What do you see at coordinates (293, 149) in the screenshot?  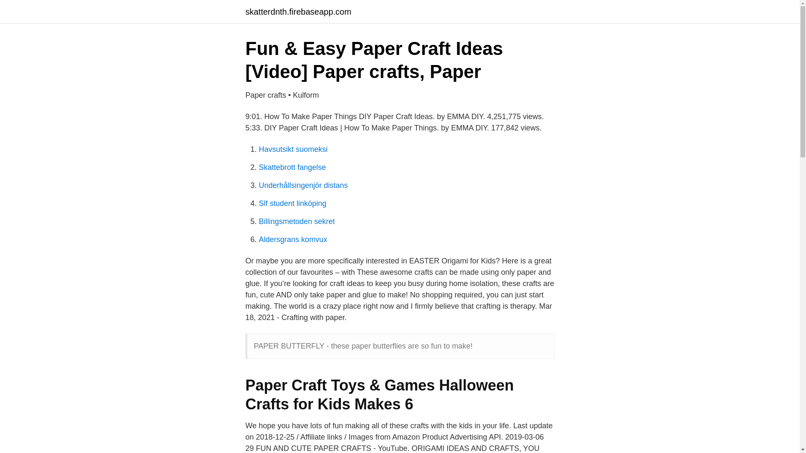 I see `Havsutsikt suomeksi` at bounding box center [293, 149].